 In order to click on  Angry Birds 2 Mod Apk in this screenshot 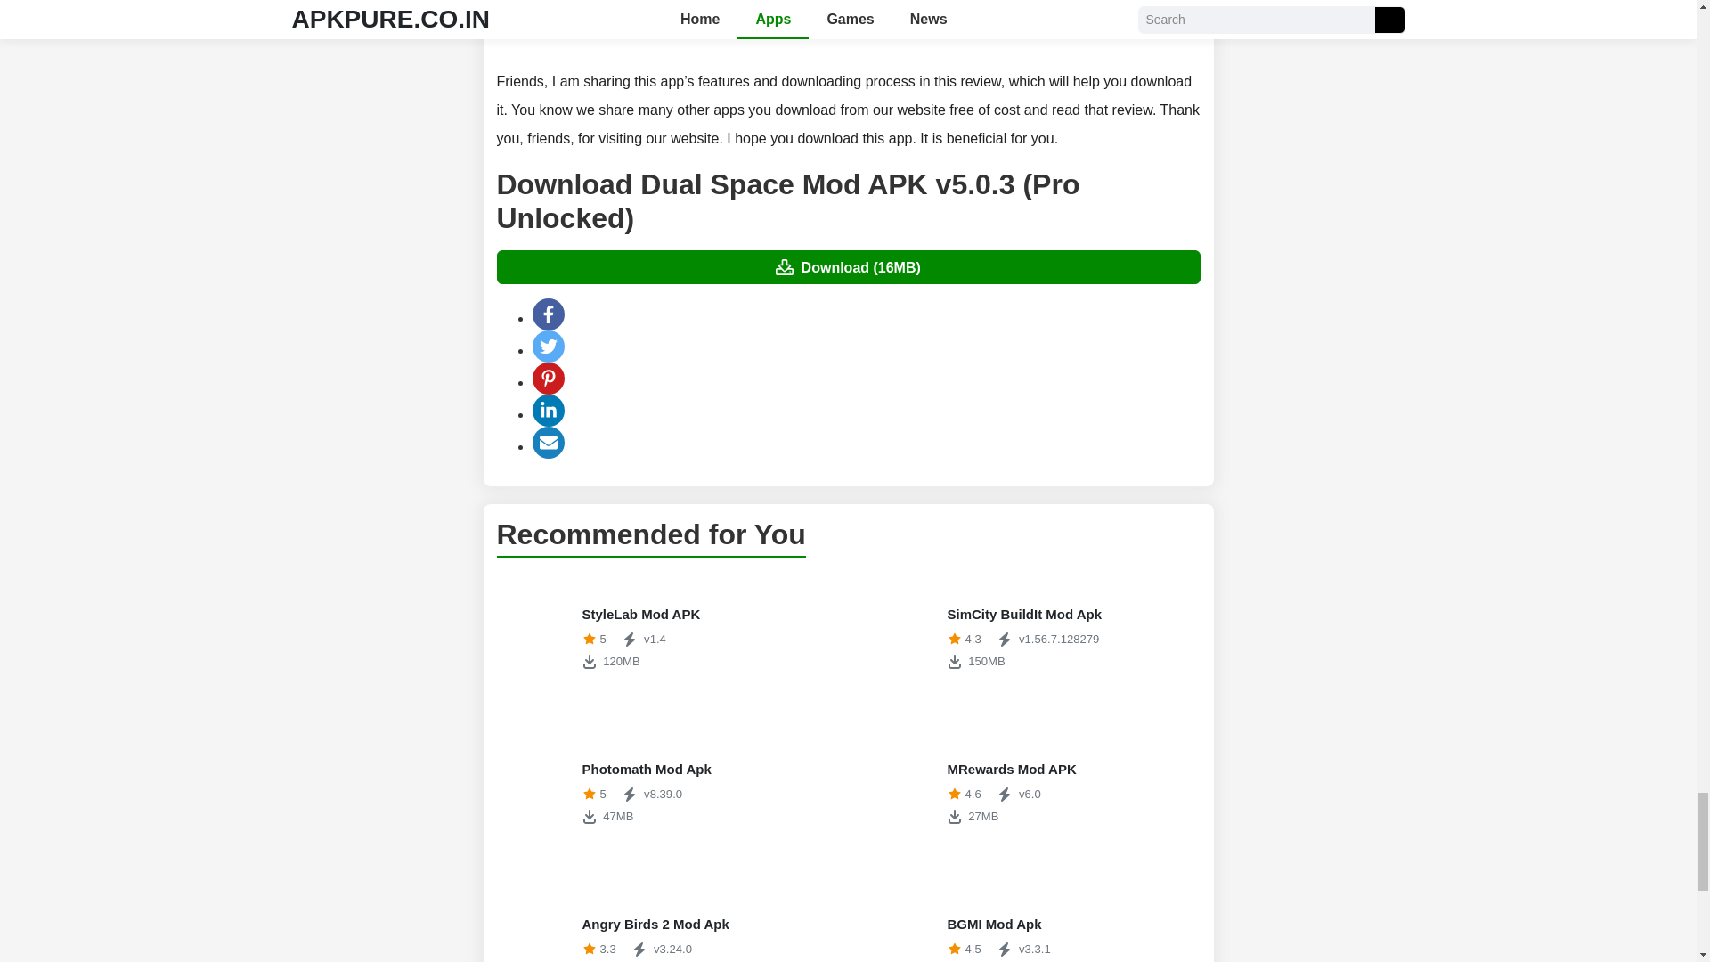, I will do `click(1030, 922)`.